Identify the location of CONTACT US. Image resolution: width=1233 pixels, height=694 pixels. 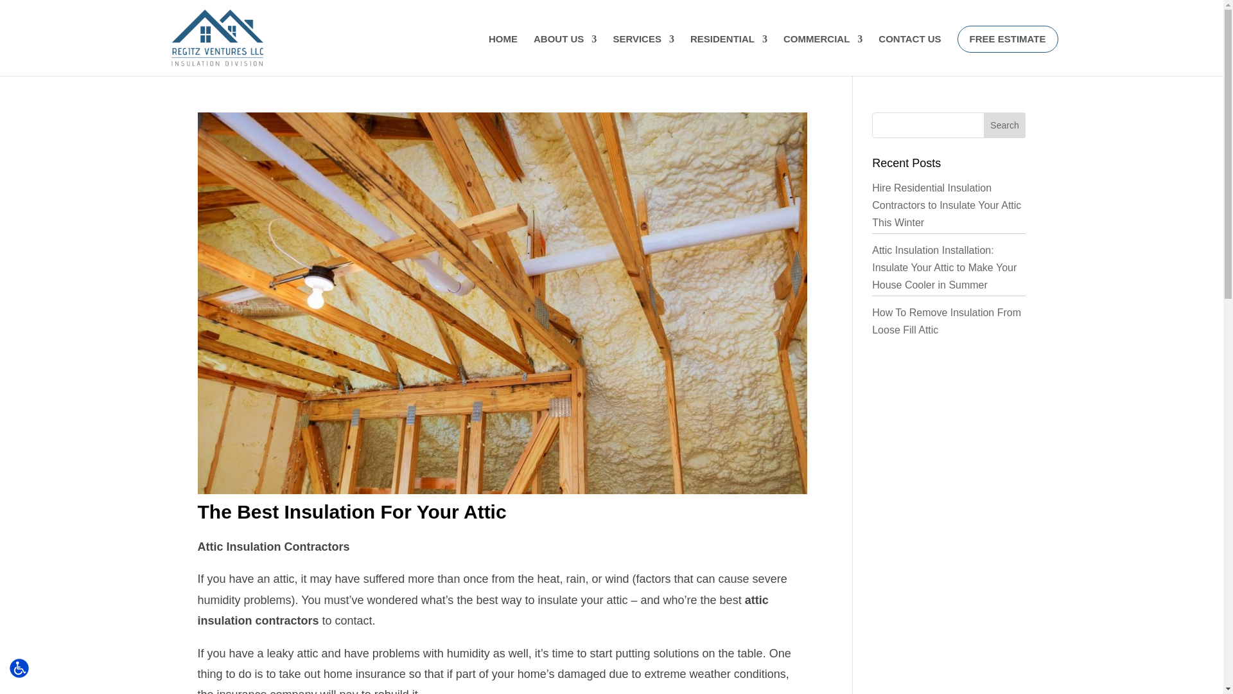
(909, 45).